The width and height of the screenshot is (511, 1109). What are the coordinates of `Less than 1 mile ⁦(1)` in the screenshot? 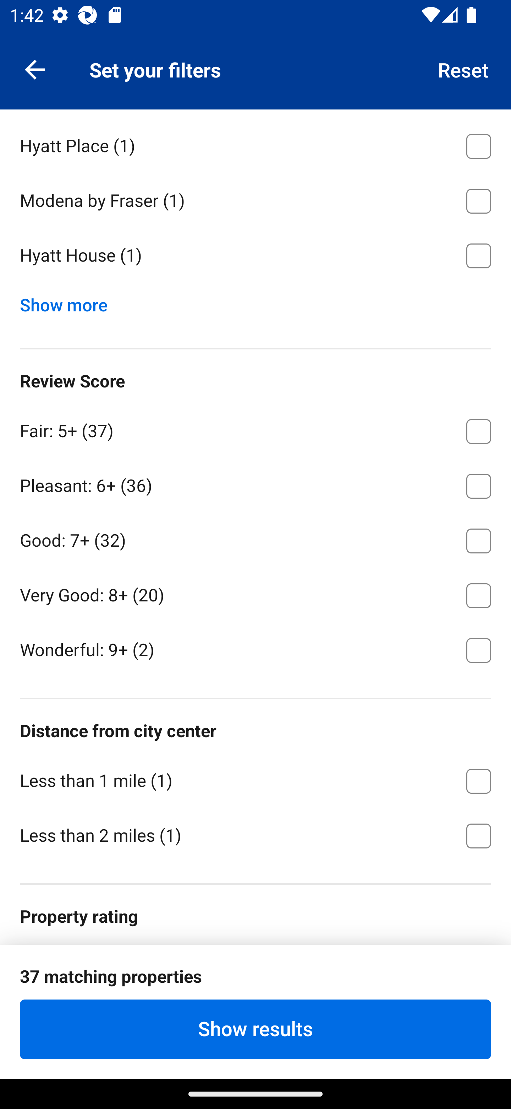 It's located at (255, 779).